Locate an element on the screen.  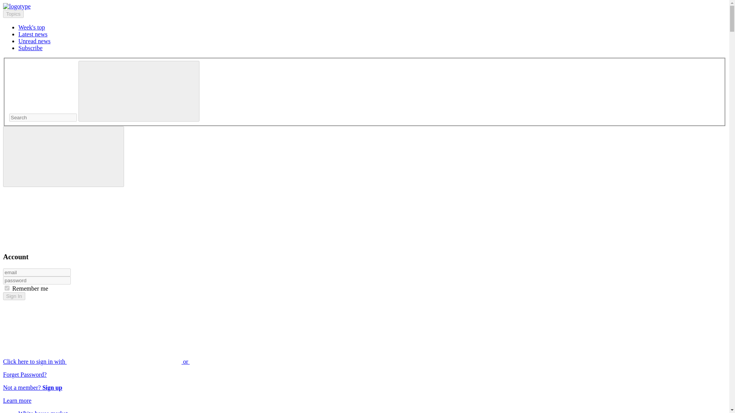
Not a member? Sign up is located at coordinates (33, 387).